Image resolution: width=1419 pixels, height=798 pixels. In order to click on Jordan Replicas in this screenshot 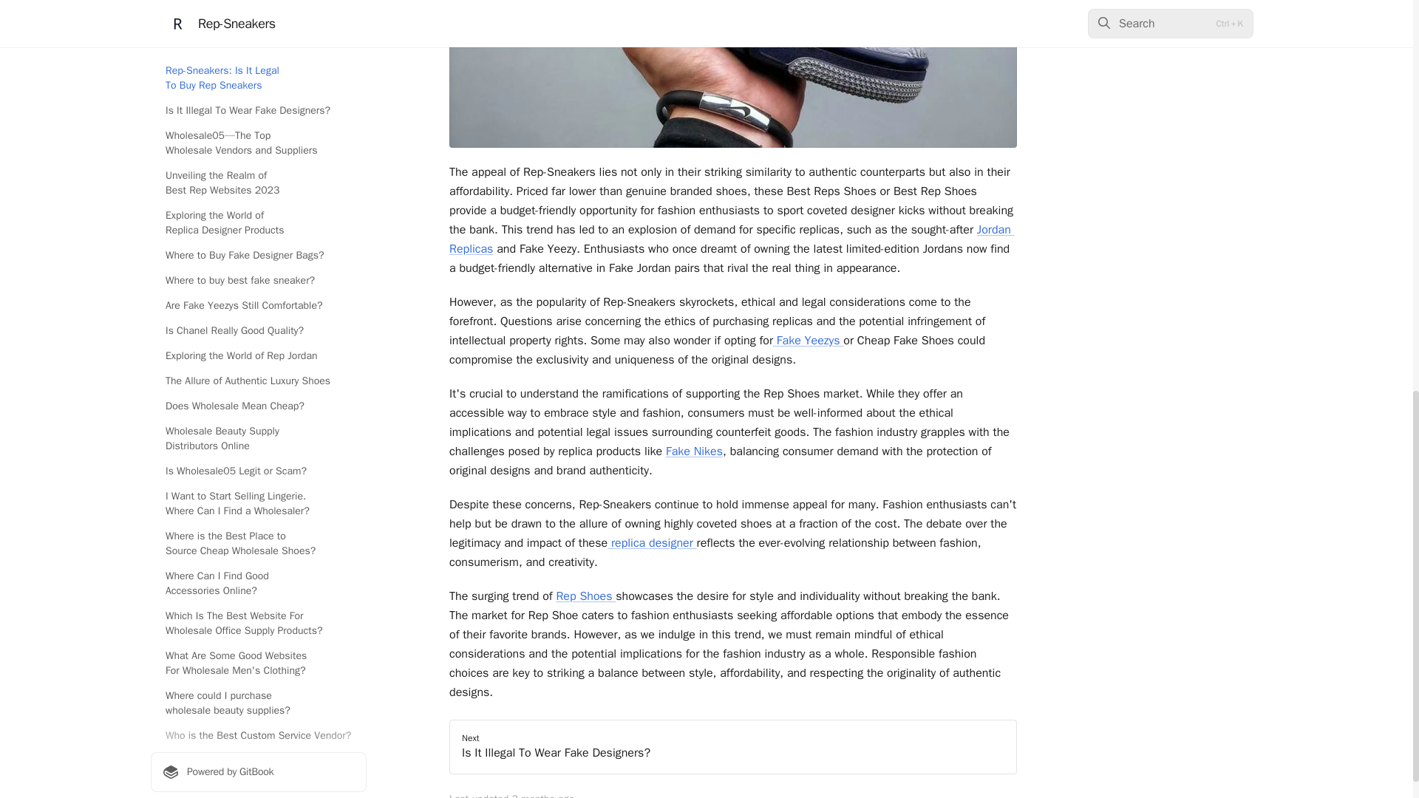, I will do `click(806, 340)`.